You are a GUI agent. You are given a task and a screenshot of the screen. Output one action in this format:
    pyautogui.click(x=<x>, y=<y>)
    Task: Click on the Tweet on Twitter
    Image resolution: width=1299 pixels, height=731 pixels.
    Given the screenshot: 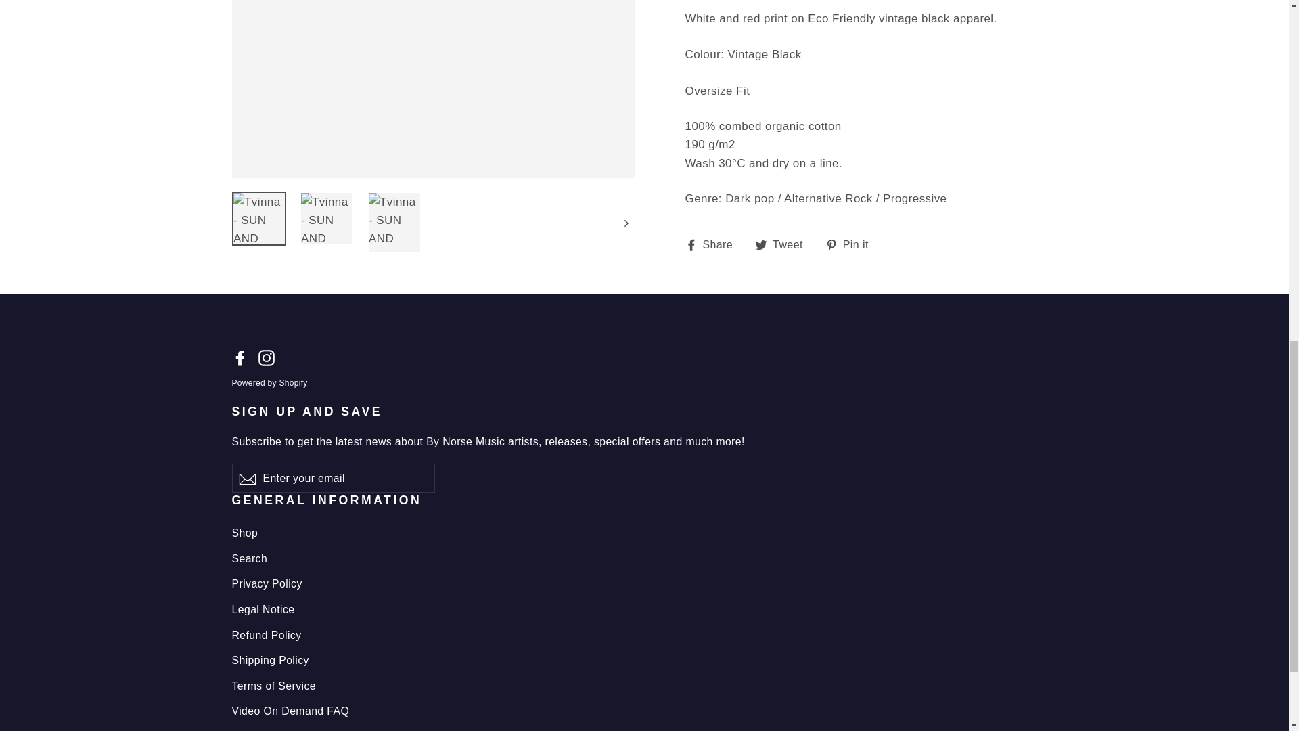 What is the action you would take?
    pyautogui.click(x=713, y=244)
    